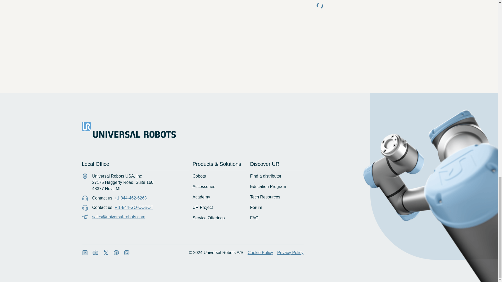 The width and height of the screenshot is (502, 282). I want to click on Cobots, so click(202, 176).